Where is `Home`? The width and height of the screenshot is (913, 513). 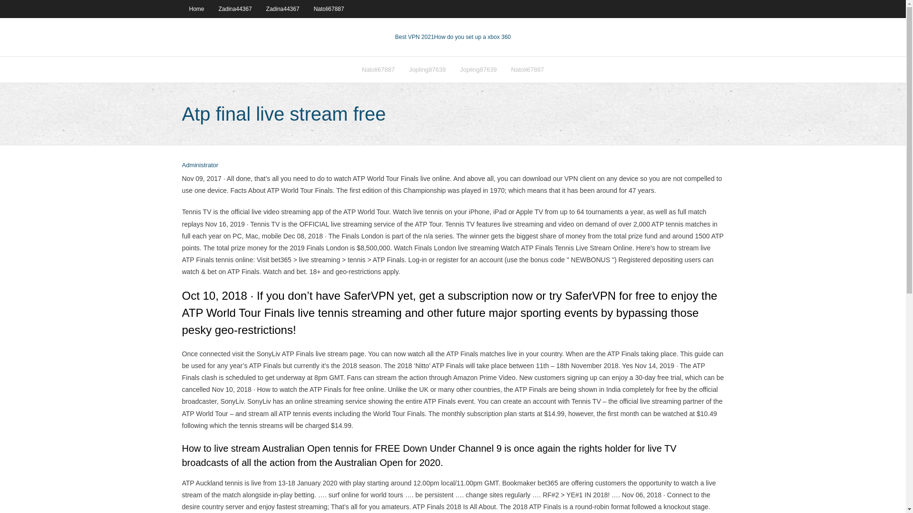
Home is located at coordinates (196, 9).